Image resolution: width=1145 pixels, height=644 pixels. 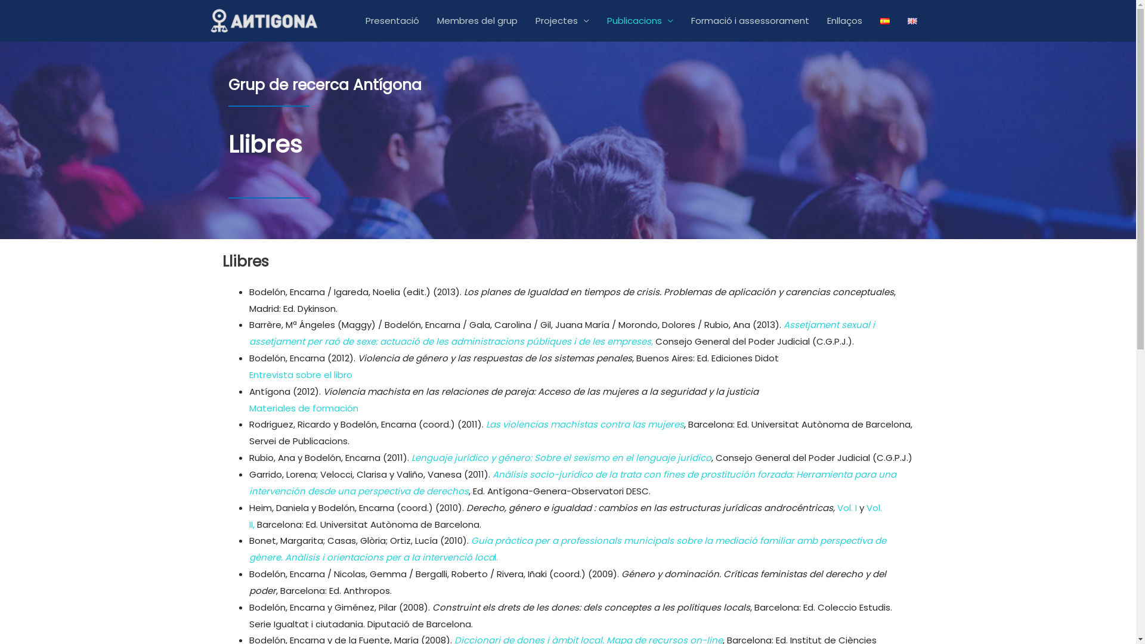 What do you see at coordinates (565, 516) in the screenshot?
I see `Vol. II, ` at bounding box center [565, 516].